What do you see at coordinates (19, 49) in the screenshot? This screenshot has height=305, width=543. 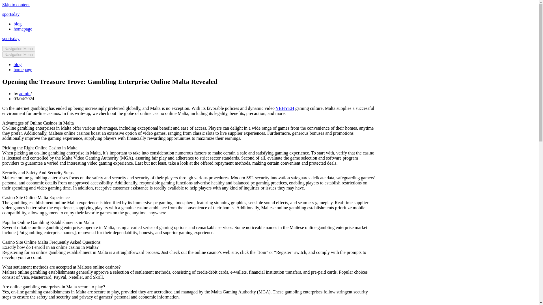 I see `Navigation Menu` at bounding box center [19, 49].